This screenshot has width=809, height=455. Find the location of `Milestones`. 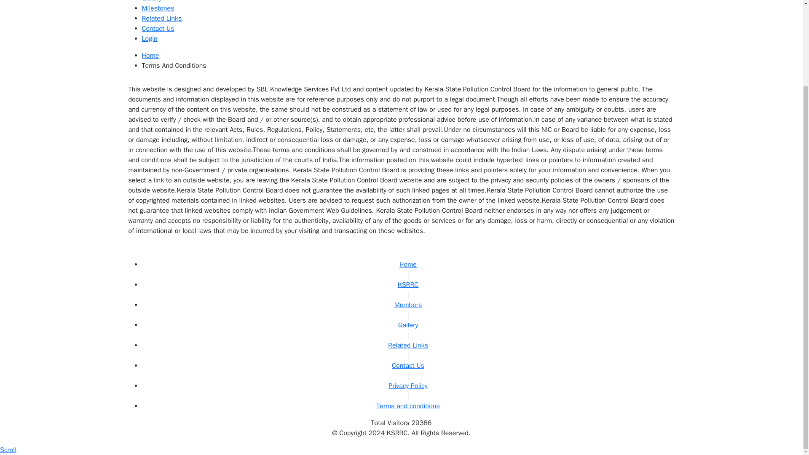

Milestones is located at coordinates (158, 8).